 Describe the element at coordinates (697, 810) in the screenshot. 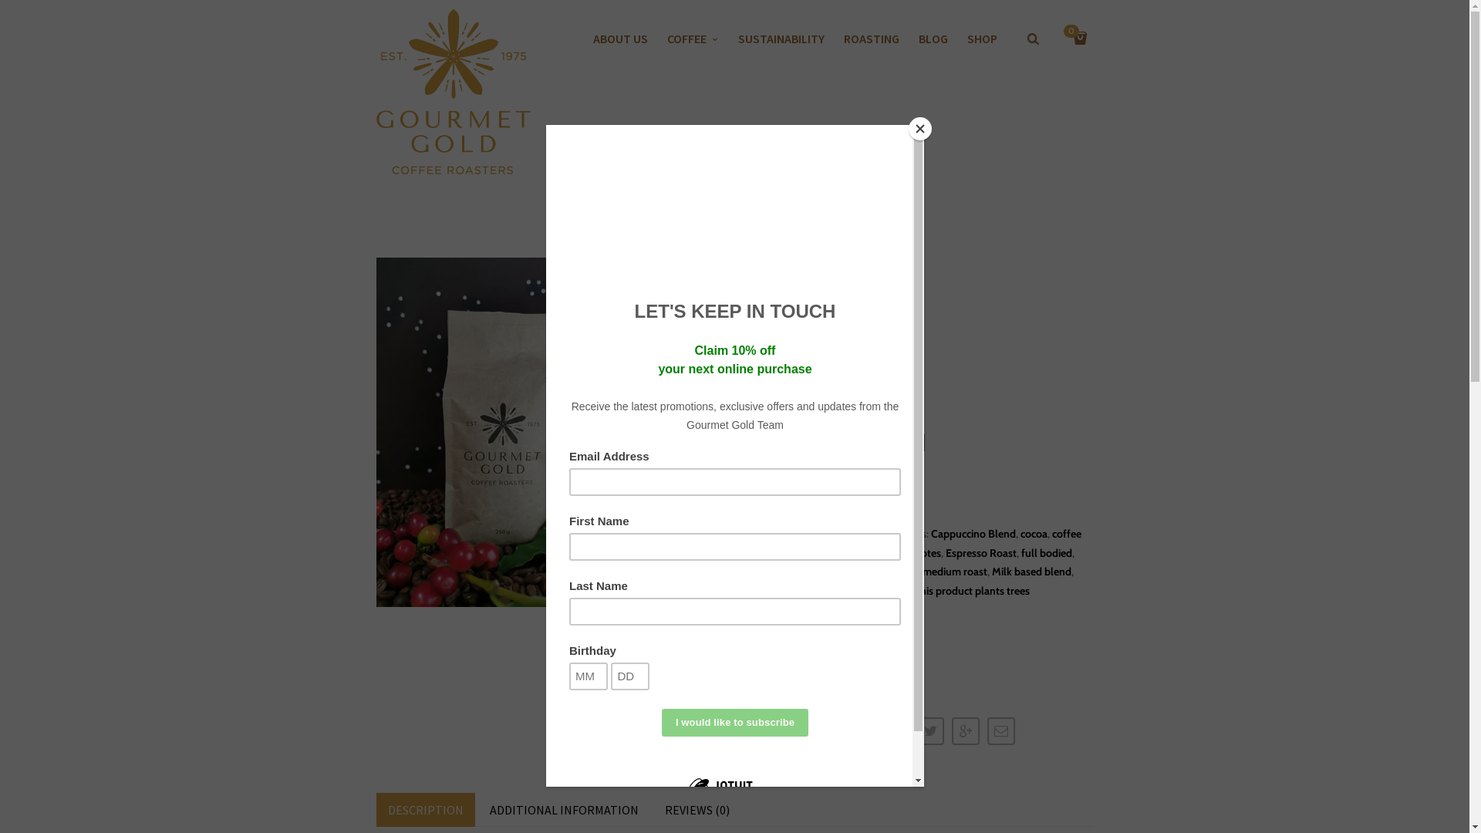

I see `REVIEWS (0)` at that location.